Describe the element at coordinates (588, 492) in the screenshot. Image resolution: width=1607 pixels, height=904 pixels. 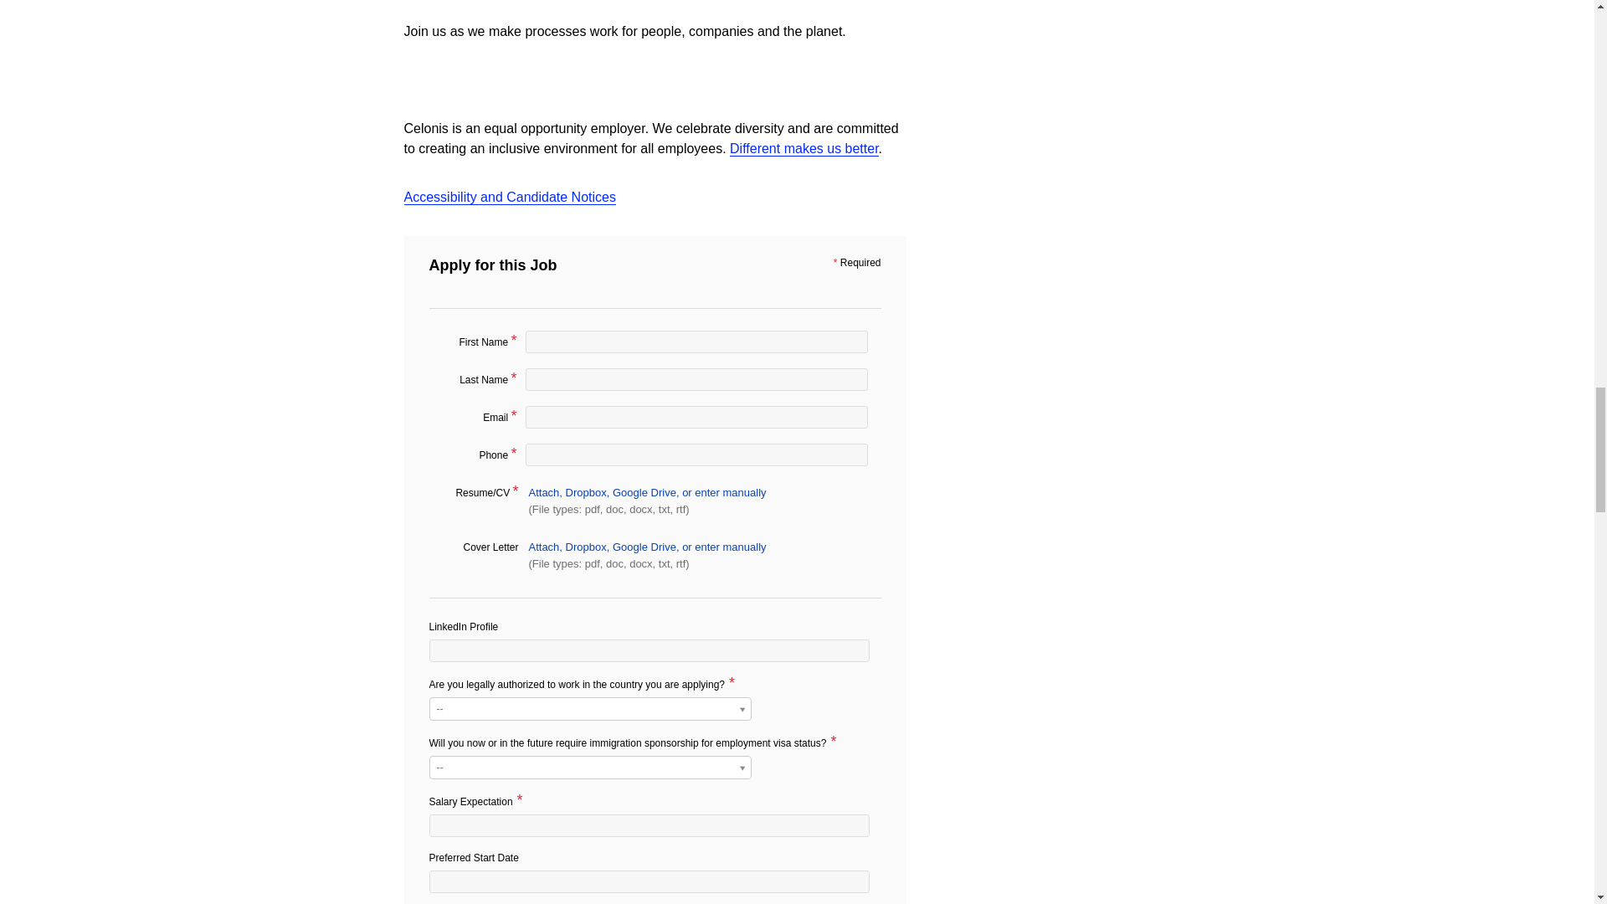
I see `Dropbox` at that location.